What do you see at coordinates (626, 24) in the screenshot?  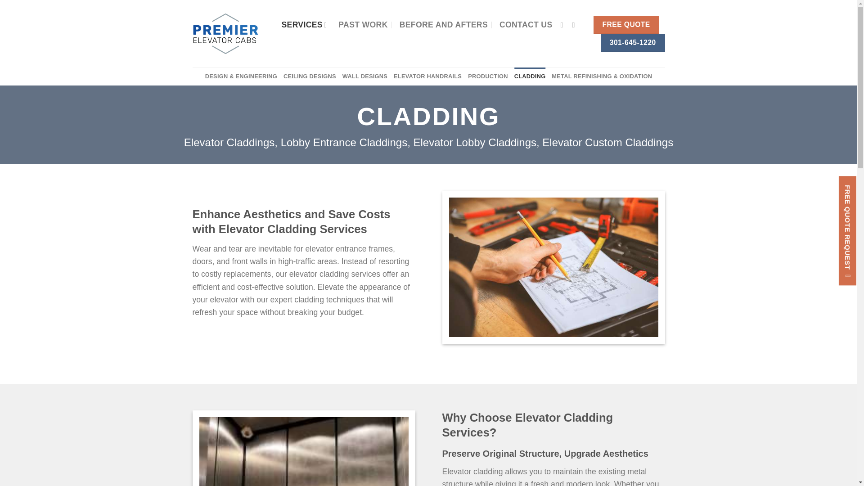 I see `FREE QUOTE` at bounding box center [626, 24].